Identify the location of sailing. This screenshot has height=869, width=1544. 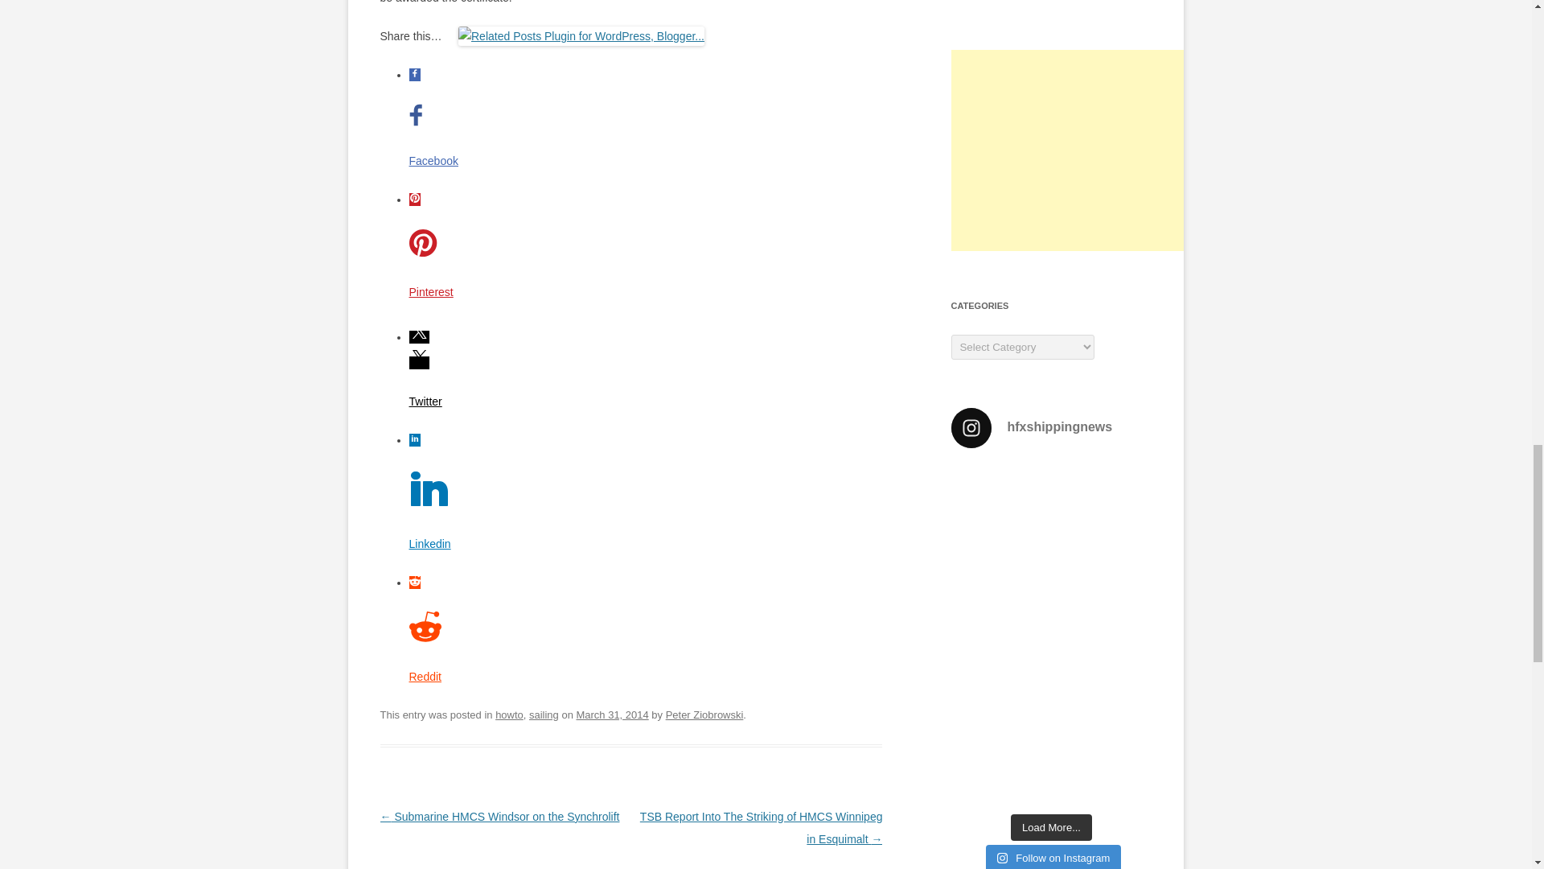
(544, 715).